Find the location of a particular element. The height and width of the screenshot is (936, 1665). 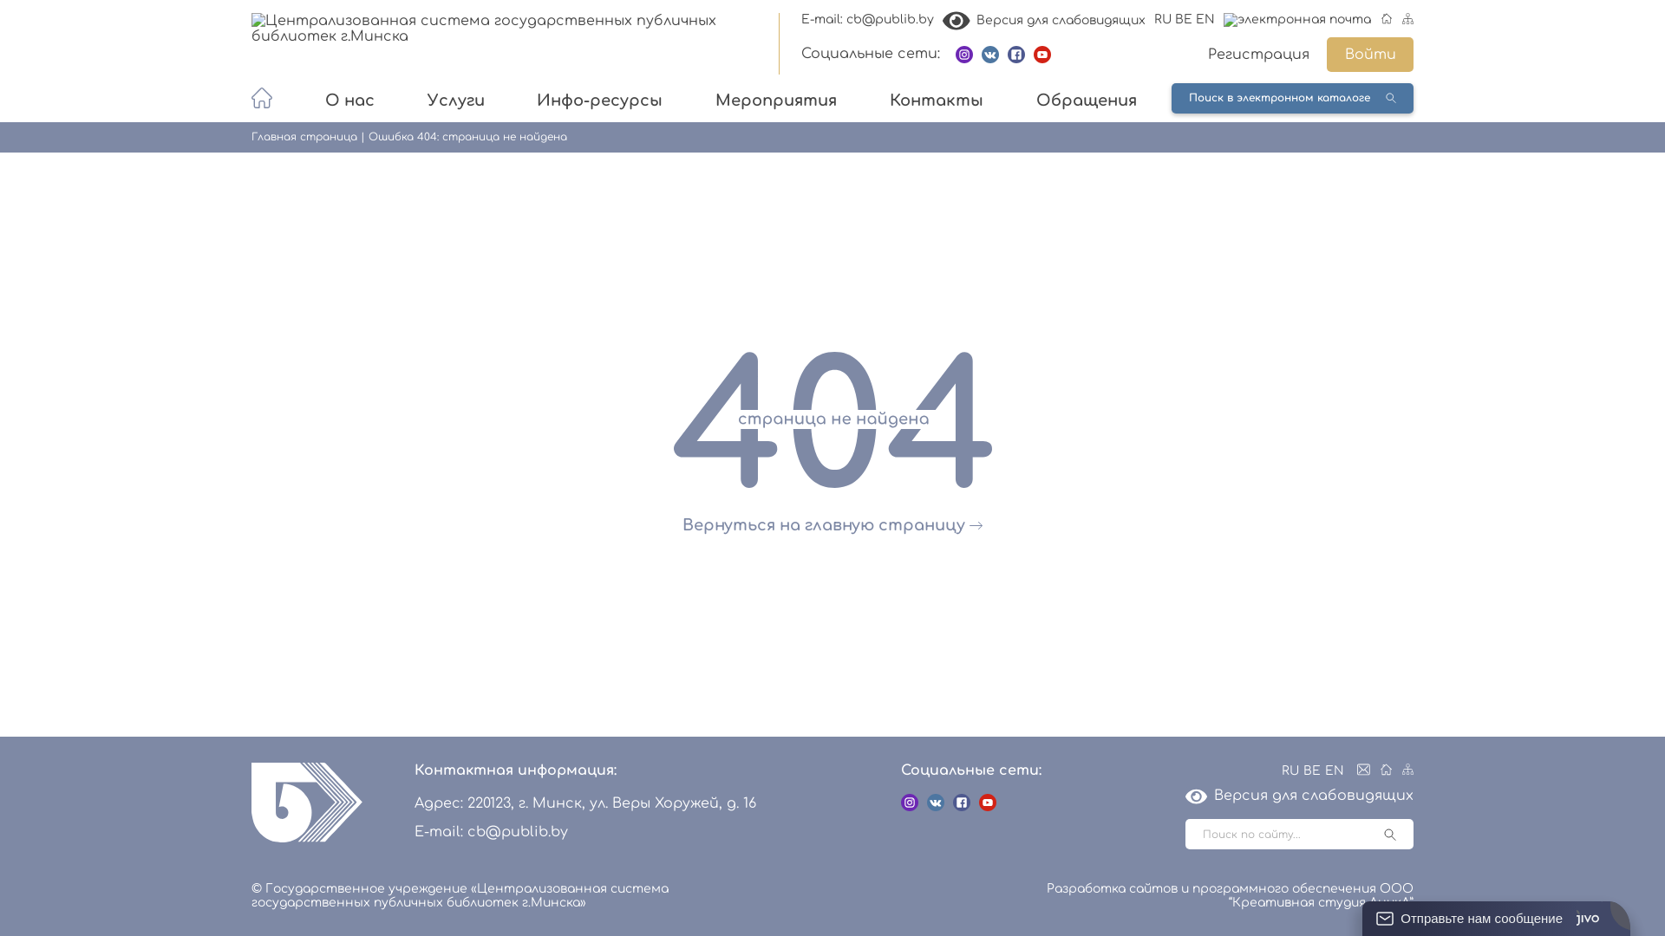

RU is located at coordinates (1163, 19).